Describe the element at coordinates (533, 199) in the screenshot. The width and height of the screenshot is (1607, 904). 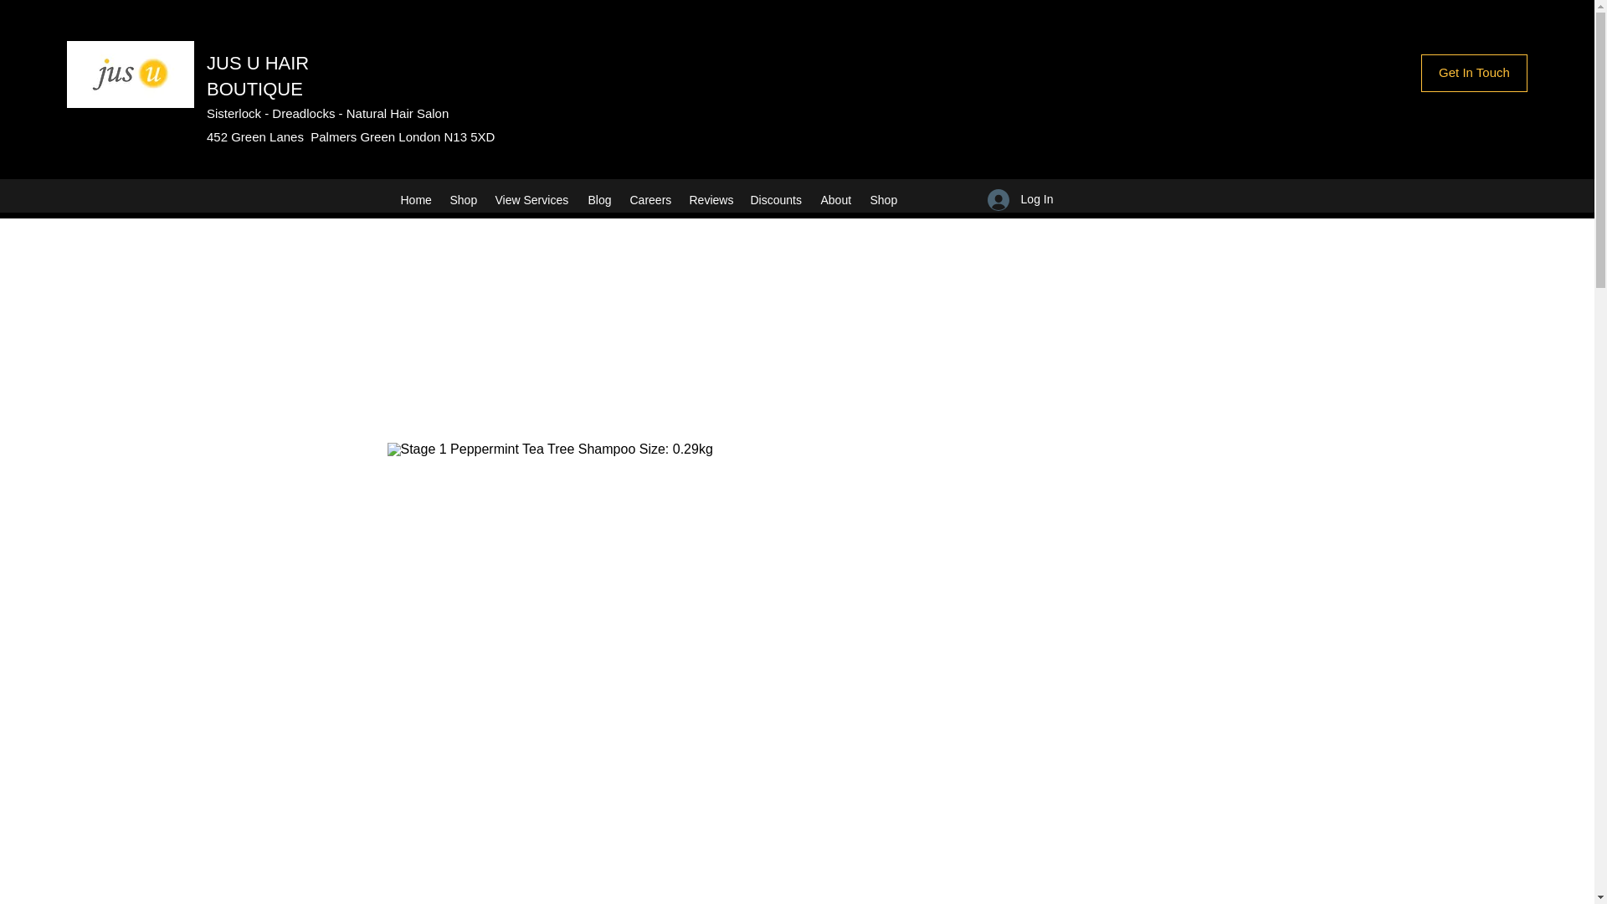
I see `View Services` at that location.